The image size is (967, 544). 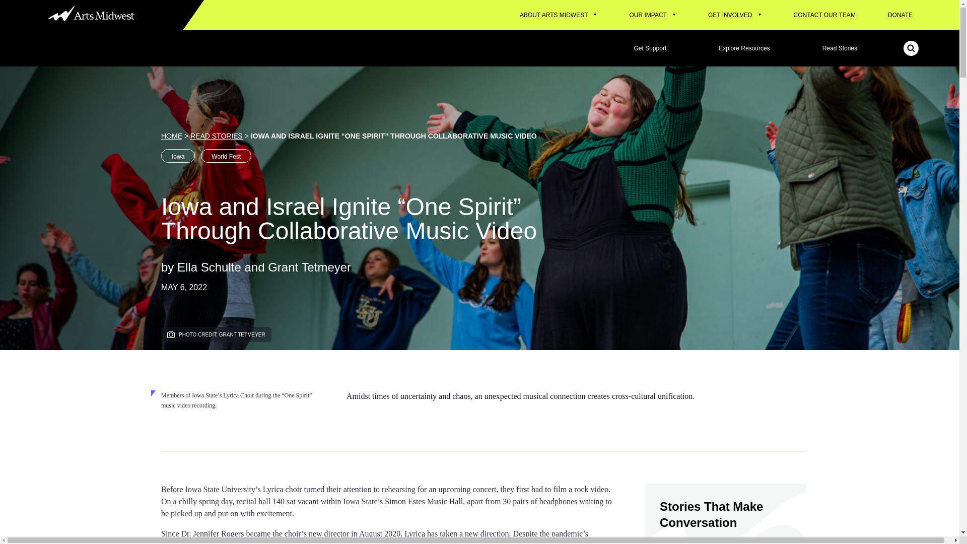 What do you see at coordinates (650, 48) in the screenshot?
I see `Get Support` at bounding box center [650, 48].